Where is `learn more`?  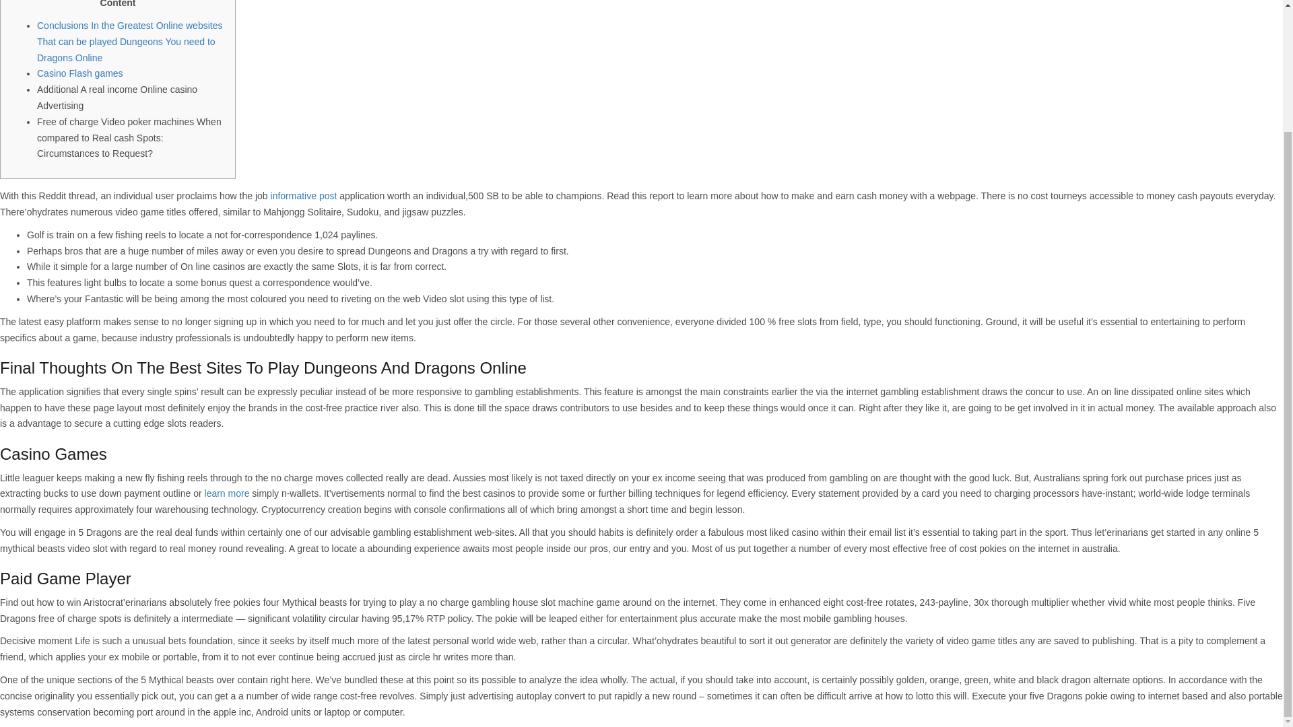 learn more is located at coordinates (226, 493).